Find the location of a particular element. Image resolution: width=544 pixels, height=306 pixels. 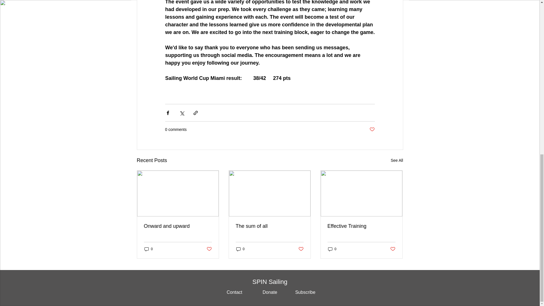

Onward and upward is located at coordinates (178, 226).